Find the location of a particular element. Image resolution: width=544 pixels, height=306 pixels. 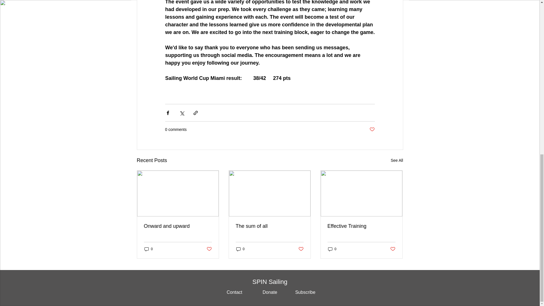

Onward and upward is located at coordinates (178, 226).